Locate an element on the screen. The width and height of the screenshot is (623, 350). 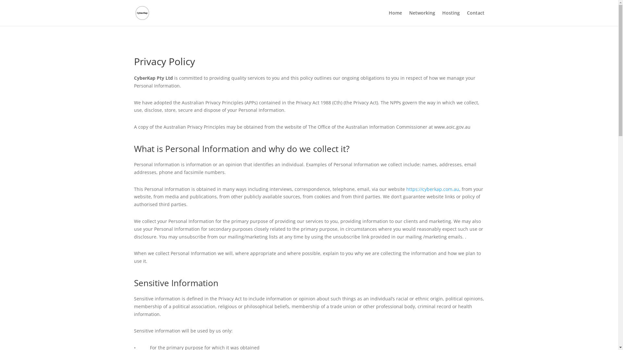
Home is located at coordinates (395, 18).